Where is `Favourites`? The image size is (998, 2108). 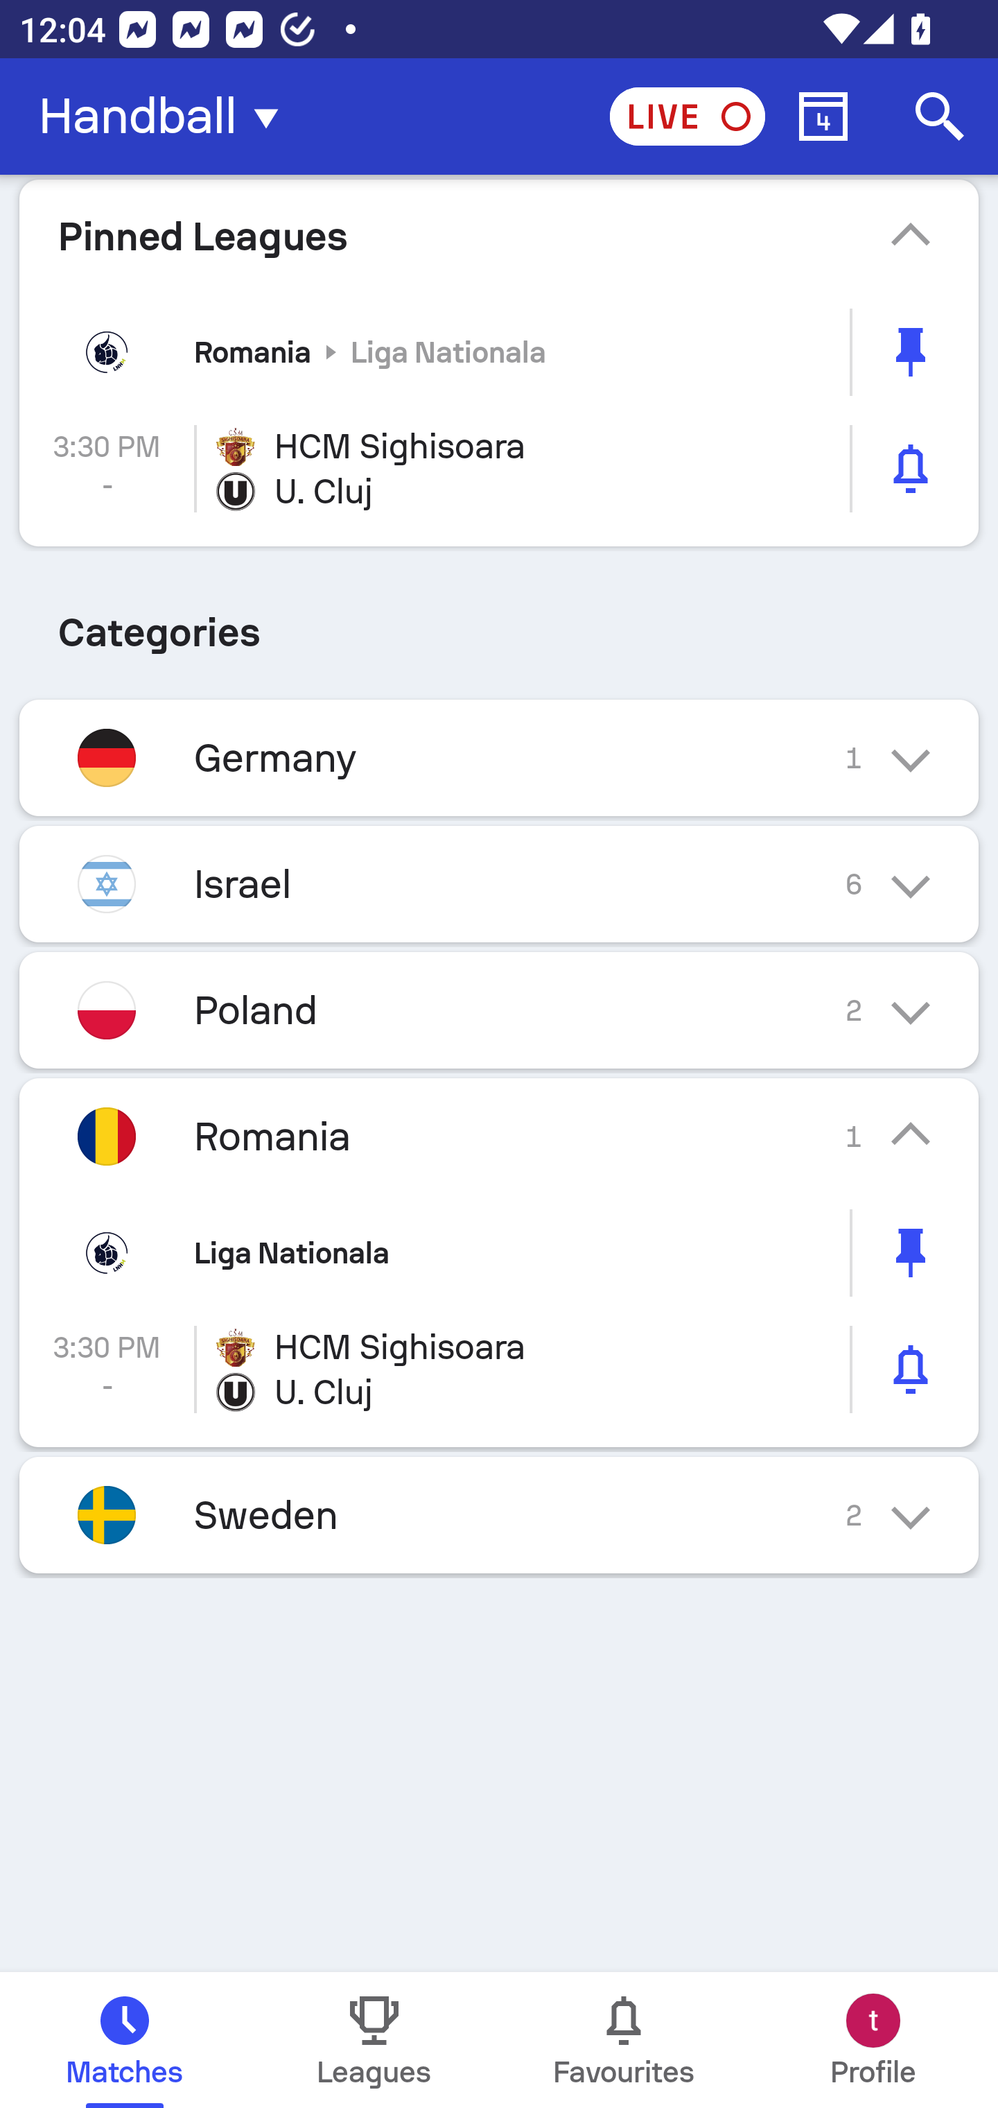
Favourites is located at coordinates (624, 2040).